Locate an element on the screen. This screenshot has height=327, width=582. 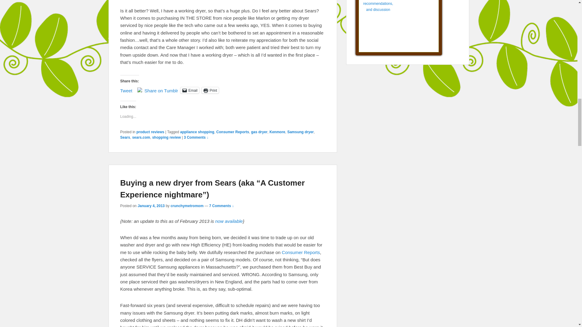
Email is located at coordinates (190, 90).